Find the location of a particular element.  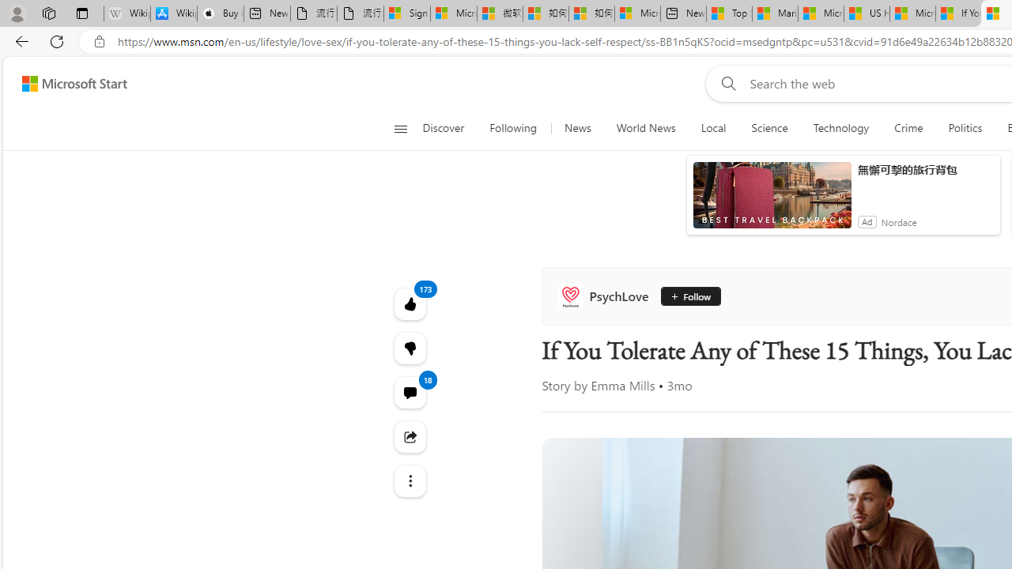

Buy iPad - Apple is located at coordinates (220, 14).